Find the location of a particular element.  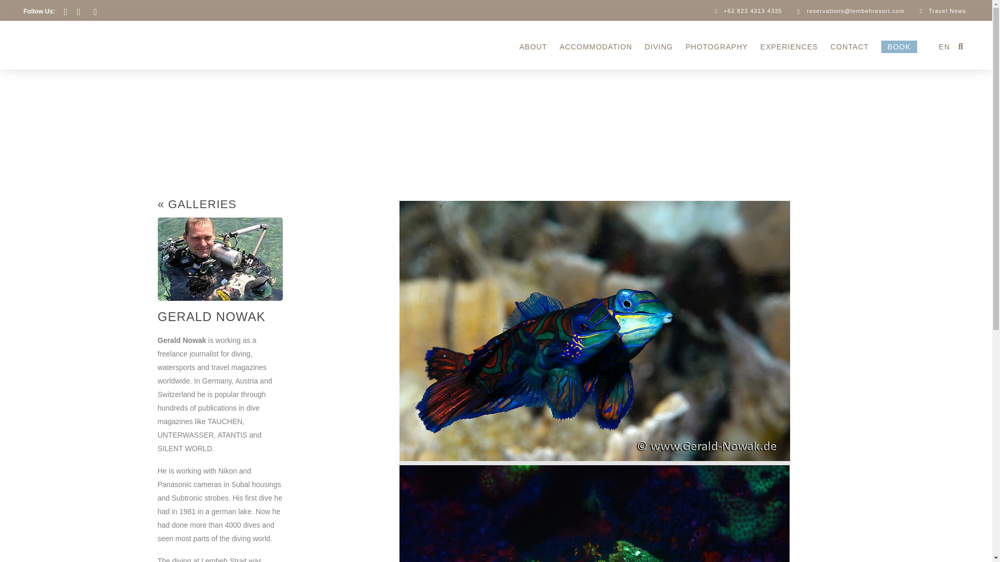

EN is located at coordinates (940, 47).